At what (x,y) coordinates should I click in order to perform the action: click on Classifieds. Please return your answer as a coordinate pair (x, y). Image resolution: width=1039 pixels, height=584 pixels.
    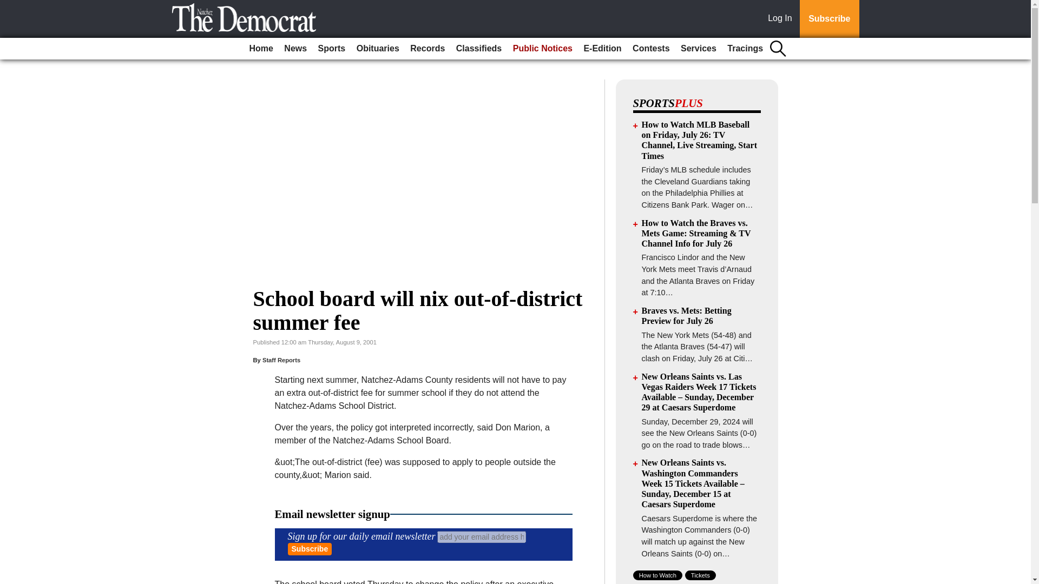
    Looking at the image, I should click on (479, 49).